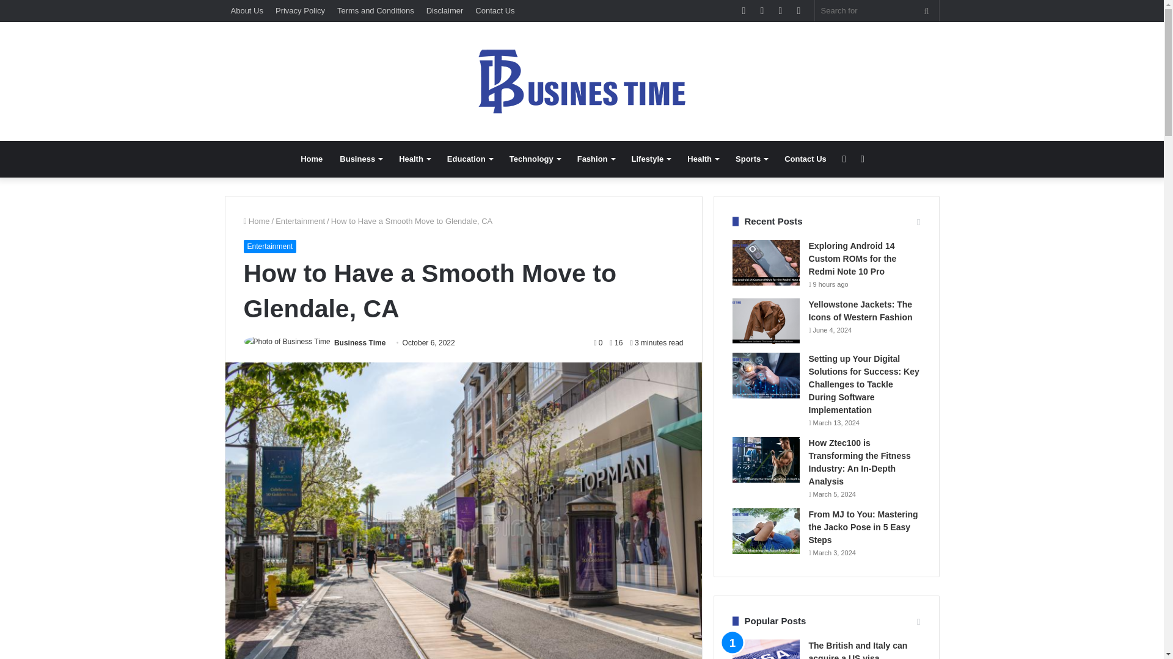  Describe the element at coordinates (805, 159) in the screenshot. I see `Contact Us` at that location.